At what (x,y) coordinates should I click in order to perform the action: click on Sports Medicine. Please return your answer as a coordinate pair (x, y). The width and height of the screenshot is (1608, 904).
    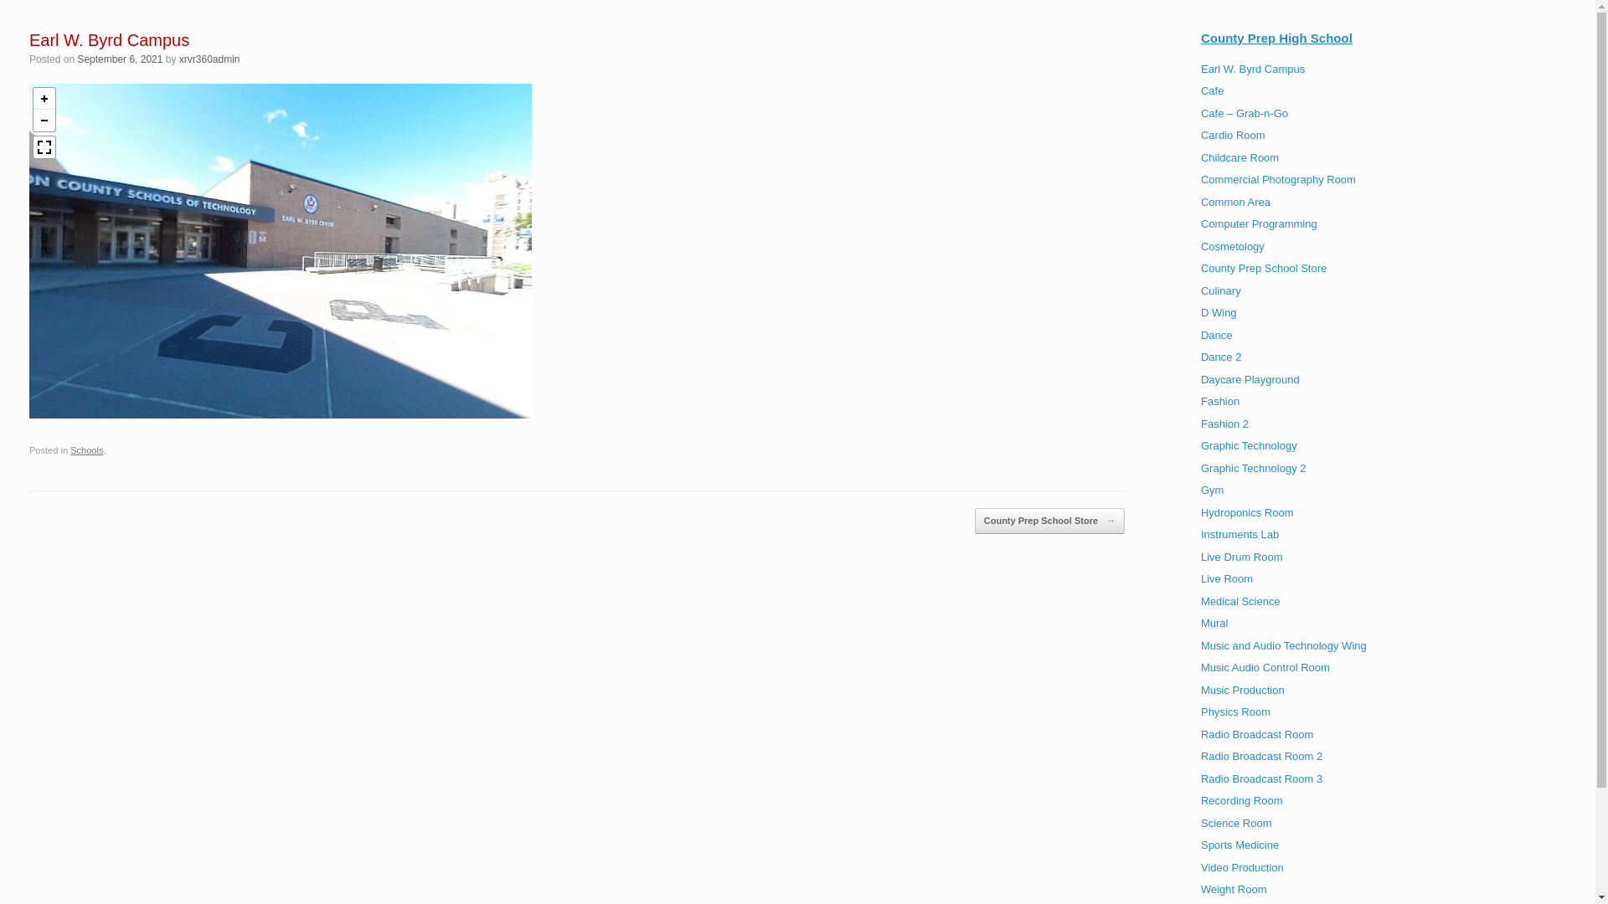
    Looking at the image, I should click on (1239, 845).